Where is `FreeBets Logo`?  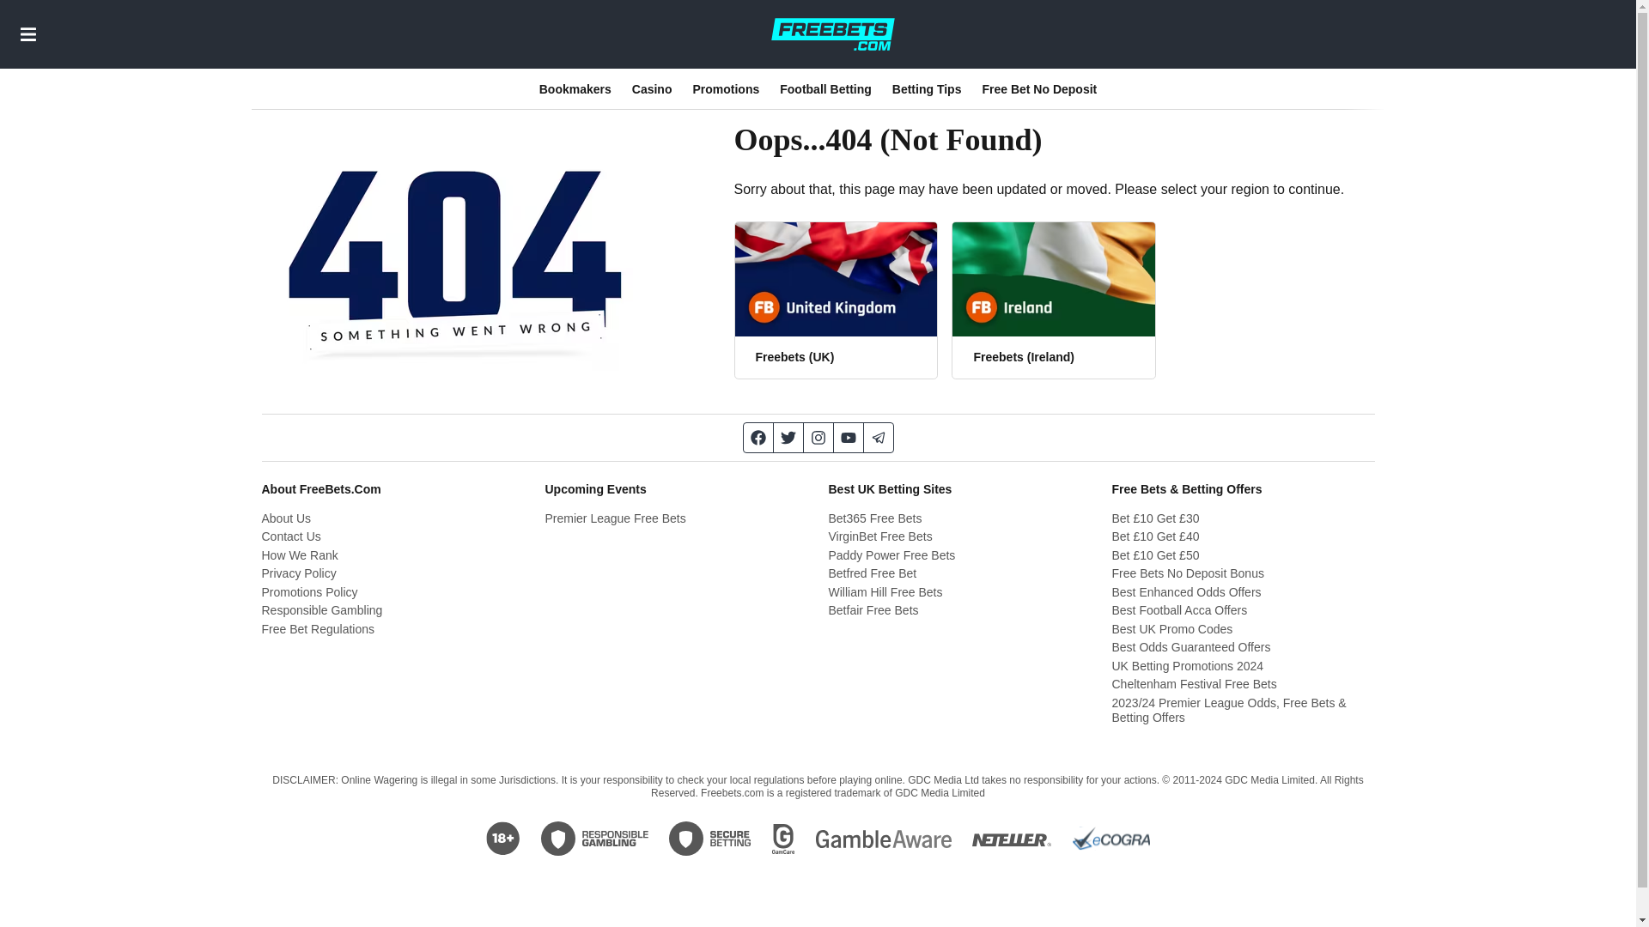 FreeBets Logo is located at coordinates (832, 33).